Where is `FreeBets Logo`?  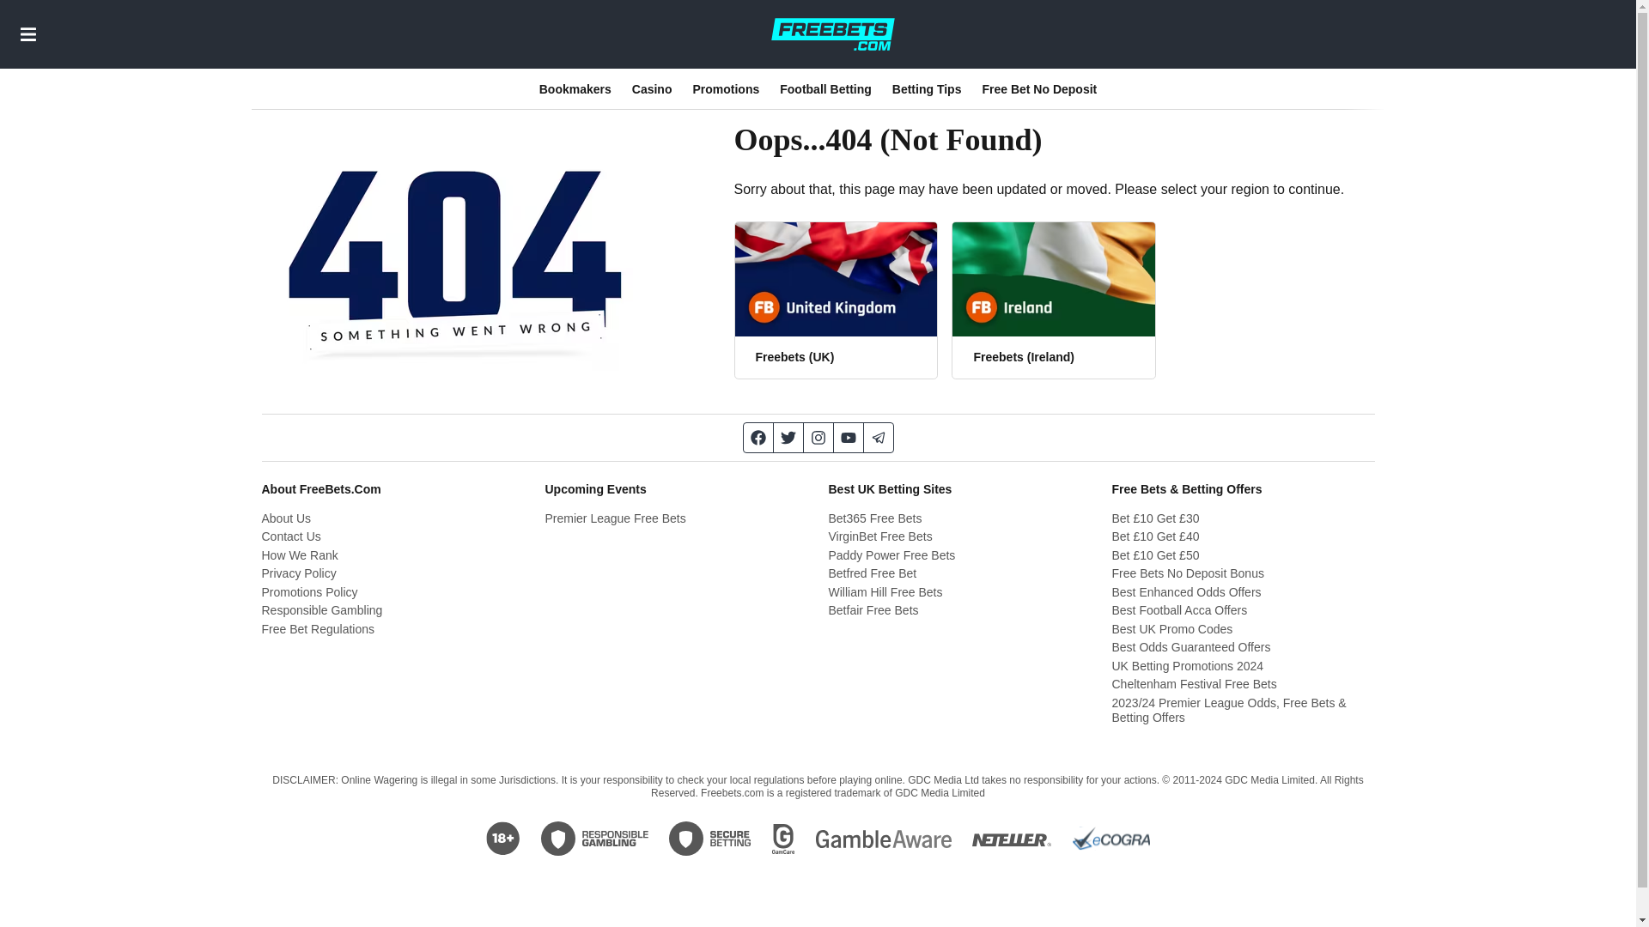 FreeBets Logo is located at coordinates (832, 33).